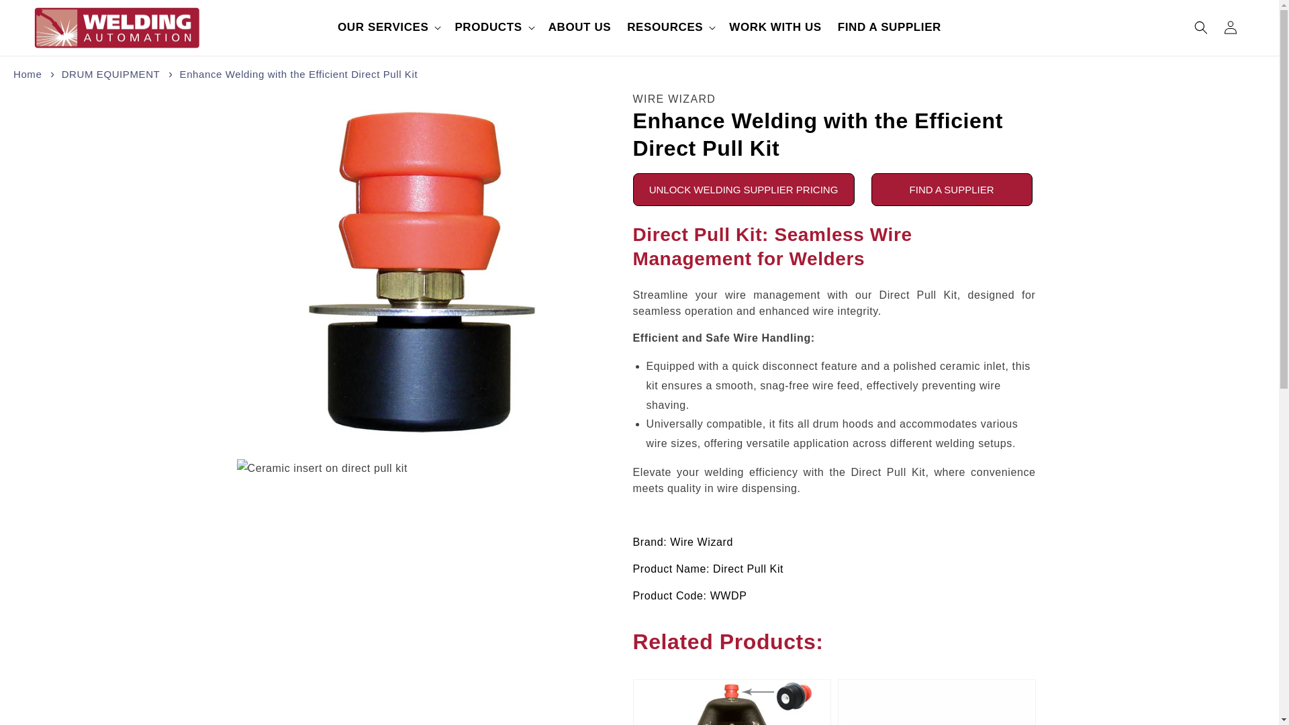 The image size is (1289, 725). I want to click on DRUM EQUIPMENT, so click(111, 74).